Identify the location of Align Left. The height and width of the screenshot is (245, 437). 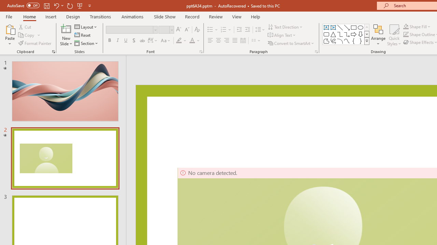
(210, 41).